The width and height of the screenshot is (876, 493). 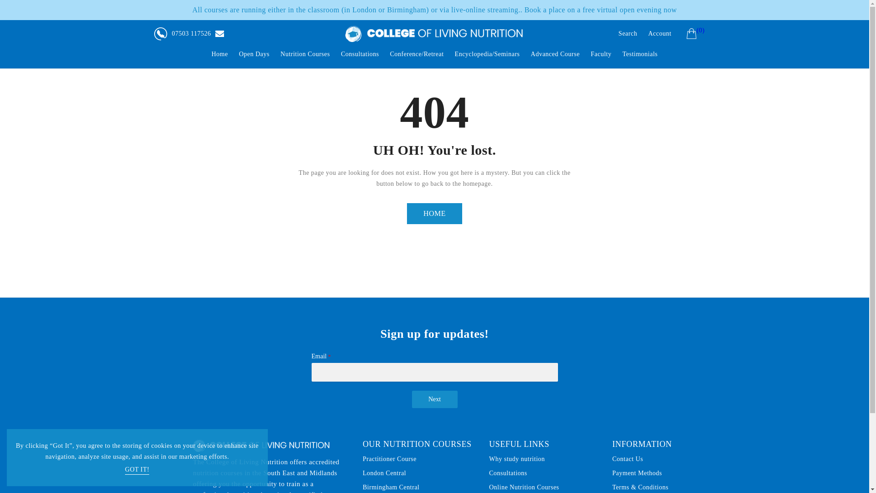 I want to click on Open Days, so click(x=254, y=56).